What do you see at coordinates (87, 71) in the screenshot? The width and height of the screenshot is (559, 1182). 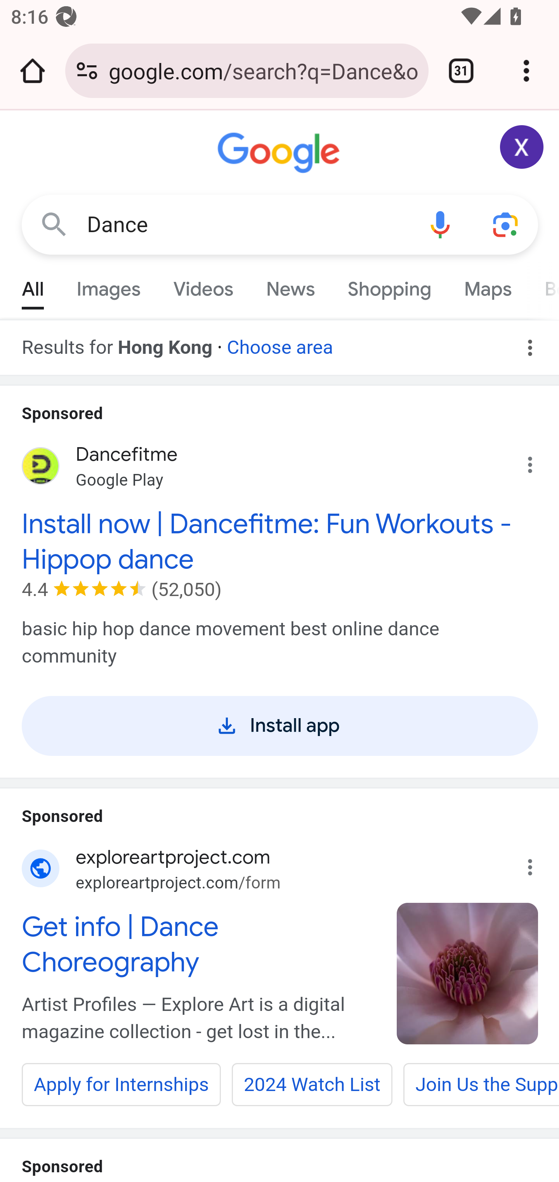 I see `Connection is secure` at bounding box center [87, 71].